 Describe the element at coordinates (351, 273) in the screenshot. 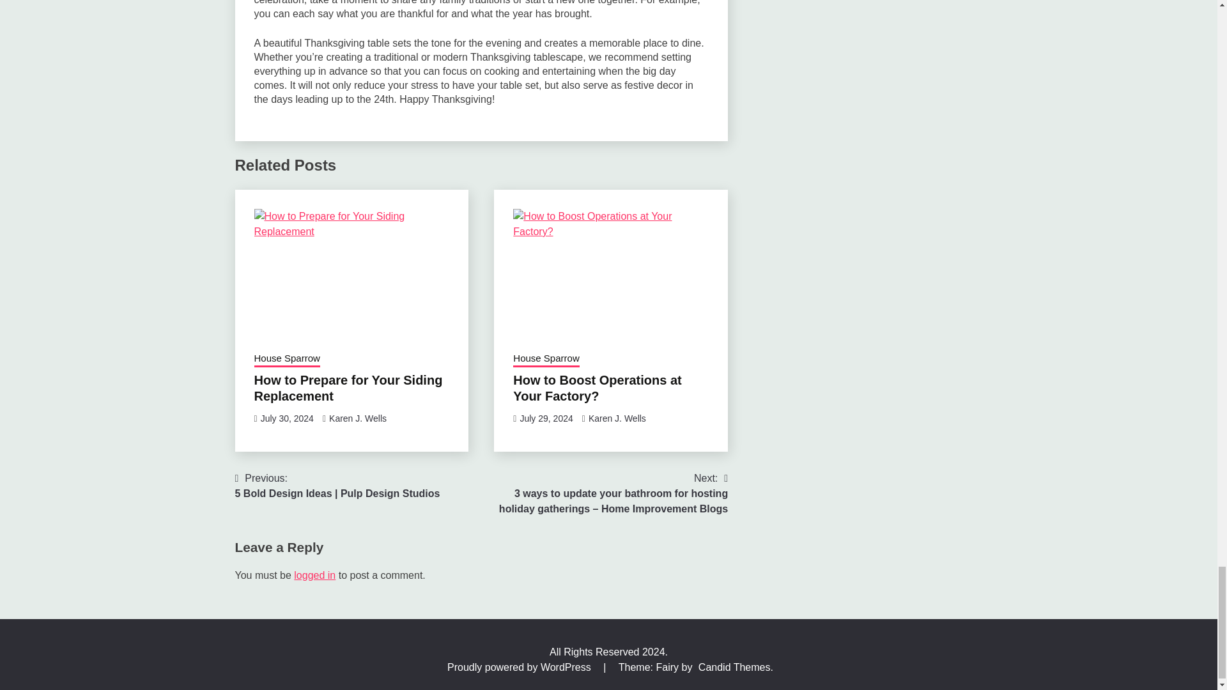

I see `How to Prepare for Your Siding Replacement` at that location.